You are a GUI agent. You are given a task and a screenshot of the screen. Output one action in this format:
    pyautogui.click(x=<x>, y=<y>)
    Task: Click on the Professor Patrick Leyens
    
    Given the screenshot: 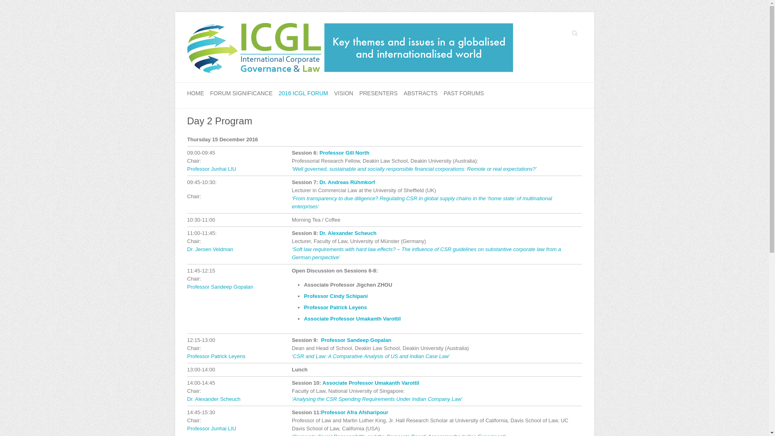 What is the action you would take?
    pyautogui.click(x=216, y=356)
    